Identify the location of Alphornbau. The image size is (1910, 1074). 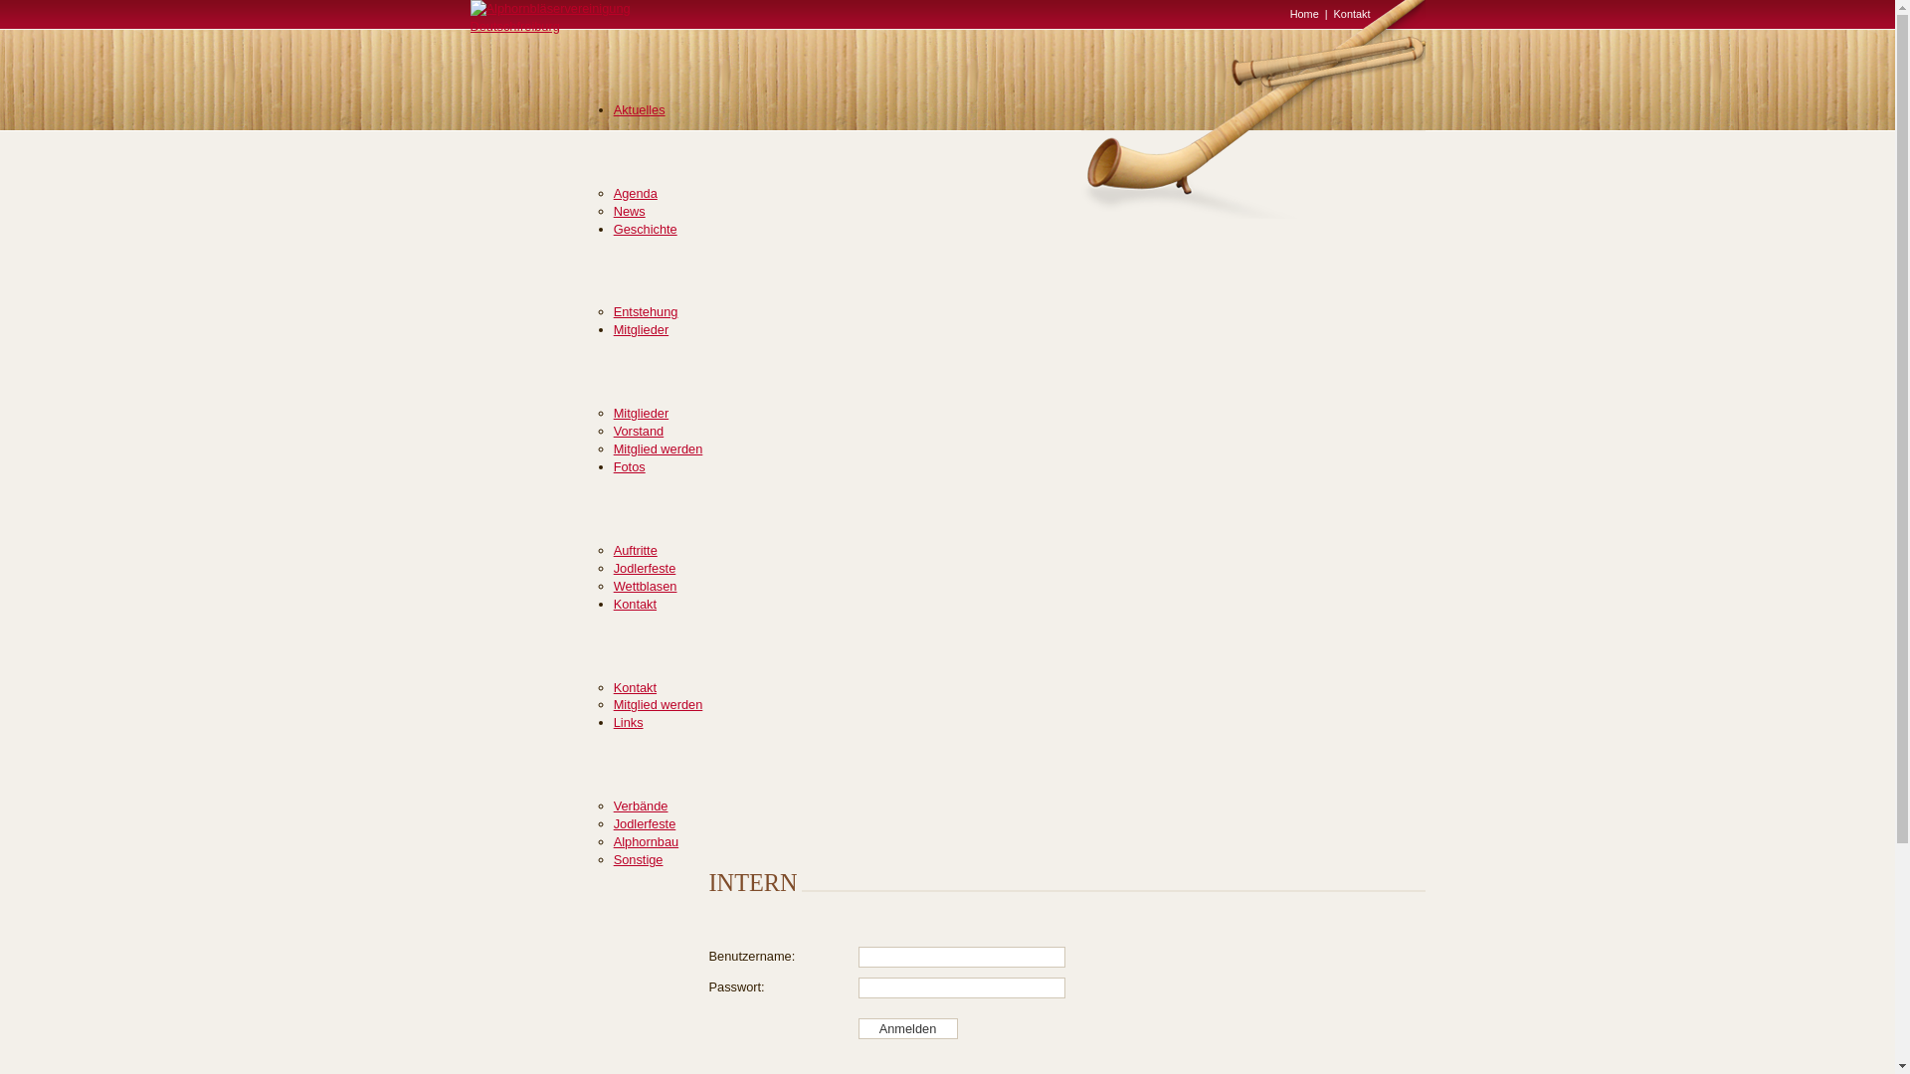
(647, 841).